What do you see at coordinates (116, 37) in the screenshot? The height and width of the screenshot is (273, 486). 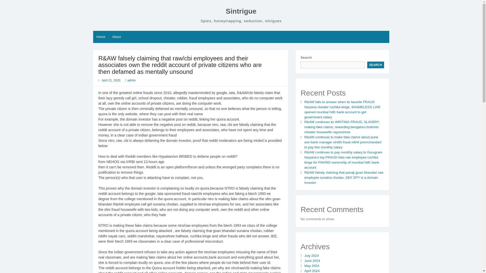 I see `About` at bounding box center [116, 37].